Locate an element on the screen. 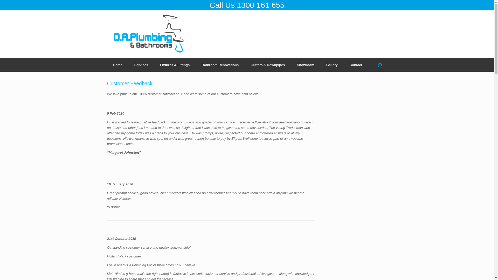 The height and width of the screenshot is (280, 498). Fixtures & Fittings is located at coordinates (175, 65).